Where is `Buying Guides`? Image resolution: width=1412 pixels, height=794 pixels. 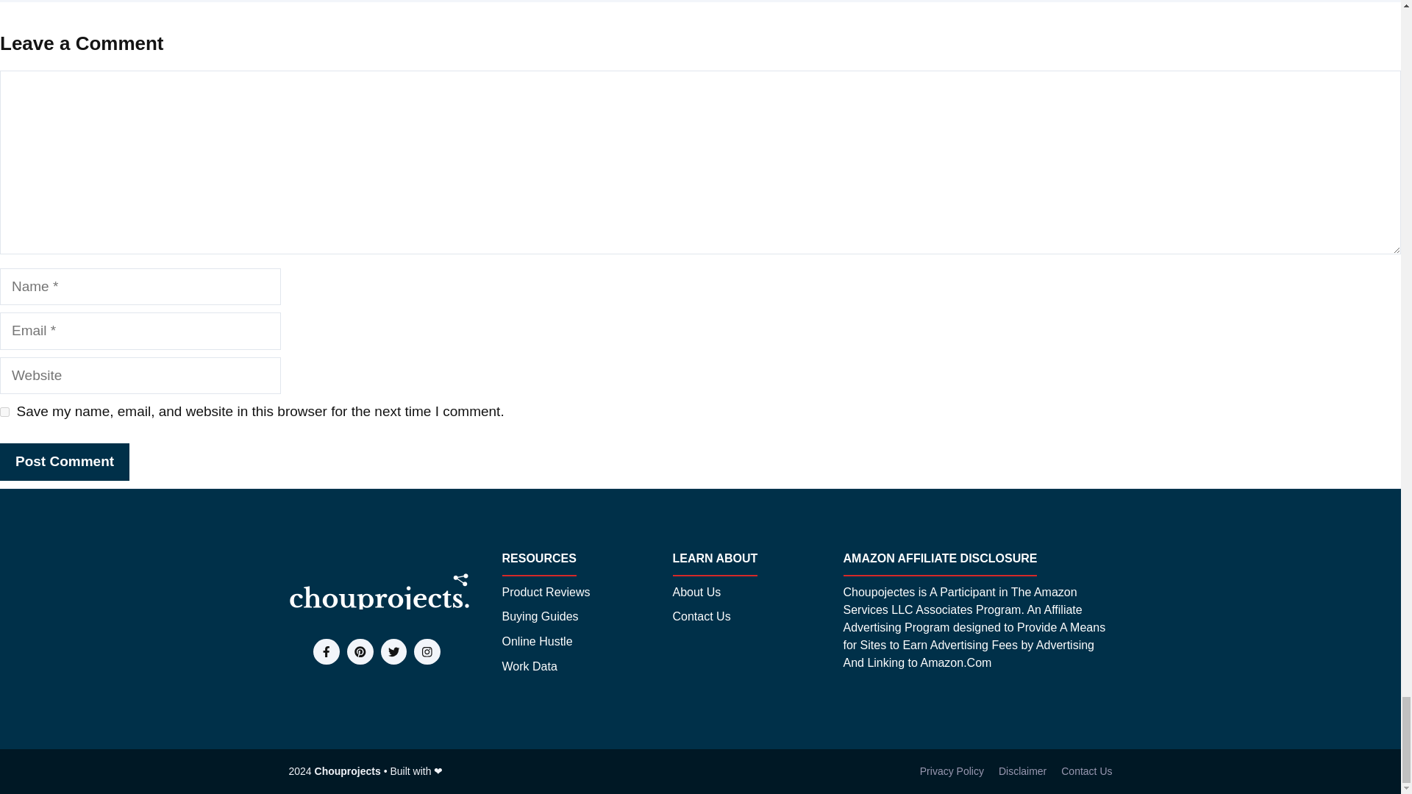 Buying Guides is located at coordinates (539, 617).